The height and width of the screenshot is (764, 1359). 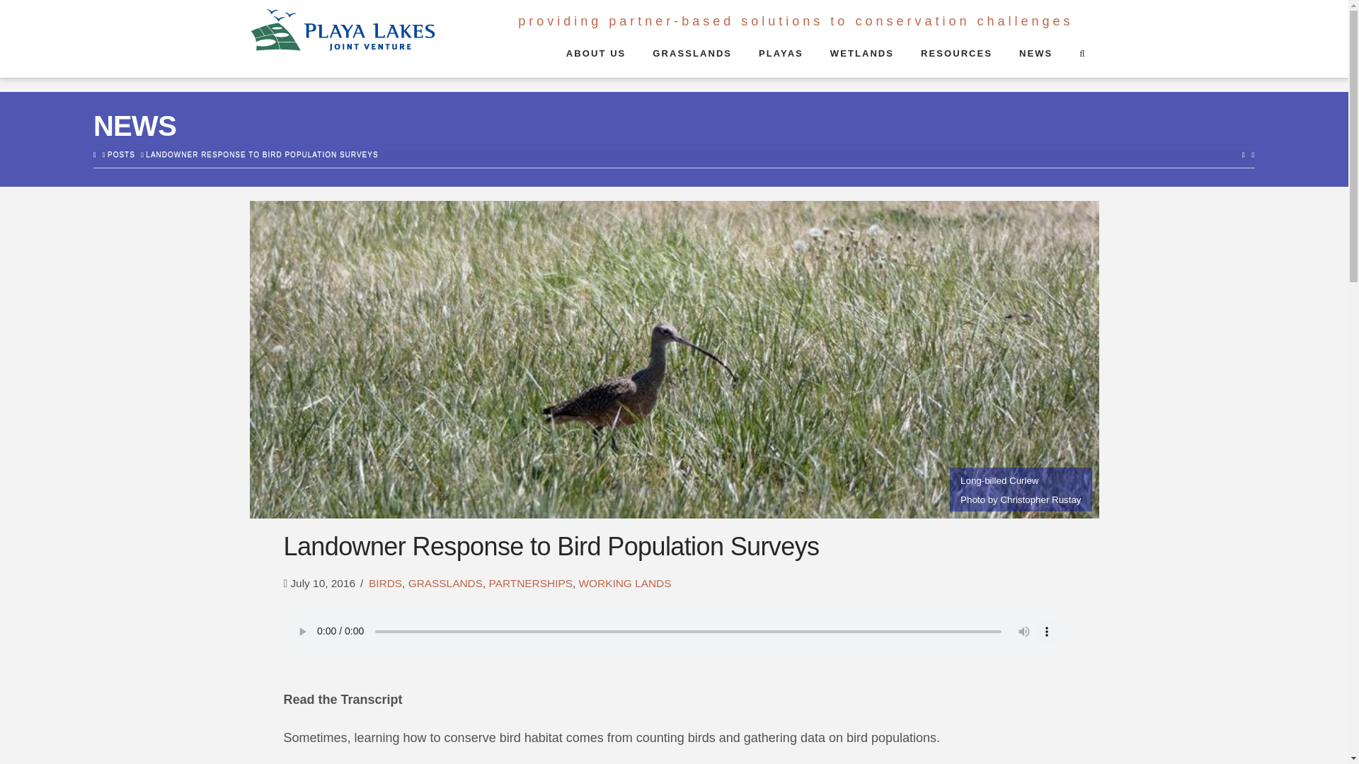 What do you see at coordinates (956, 59) in the screenshot?
I see `RESOURCES` at bounding box center [956, 59].